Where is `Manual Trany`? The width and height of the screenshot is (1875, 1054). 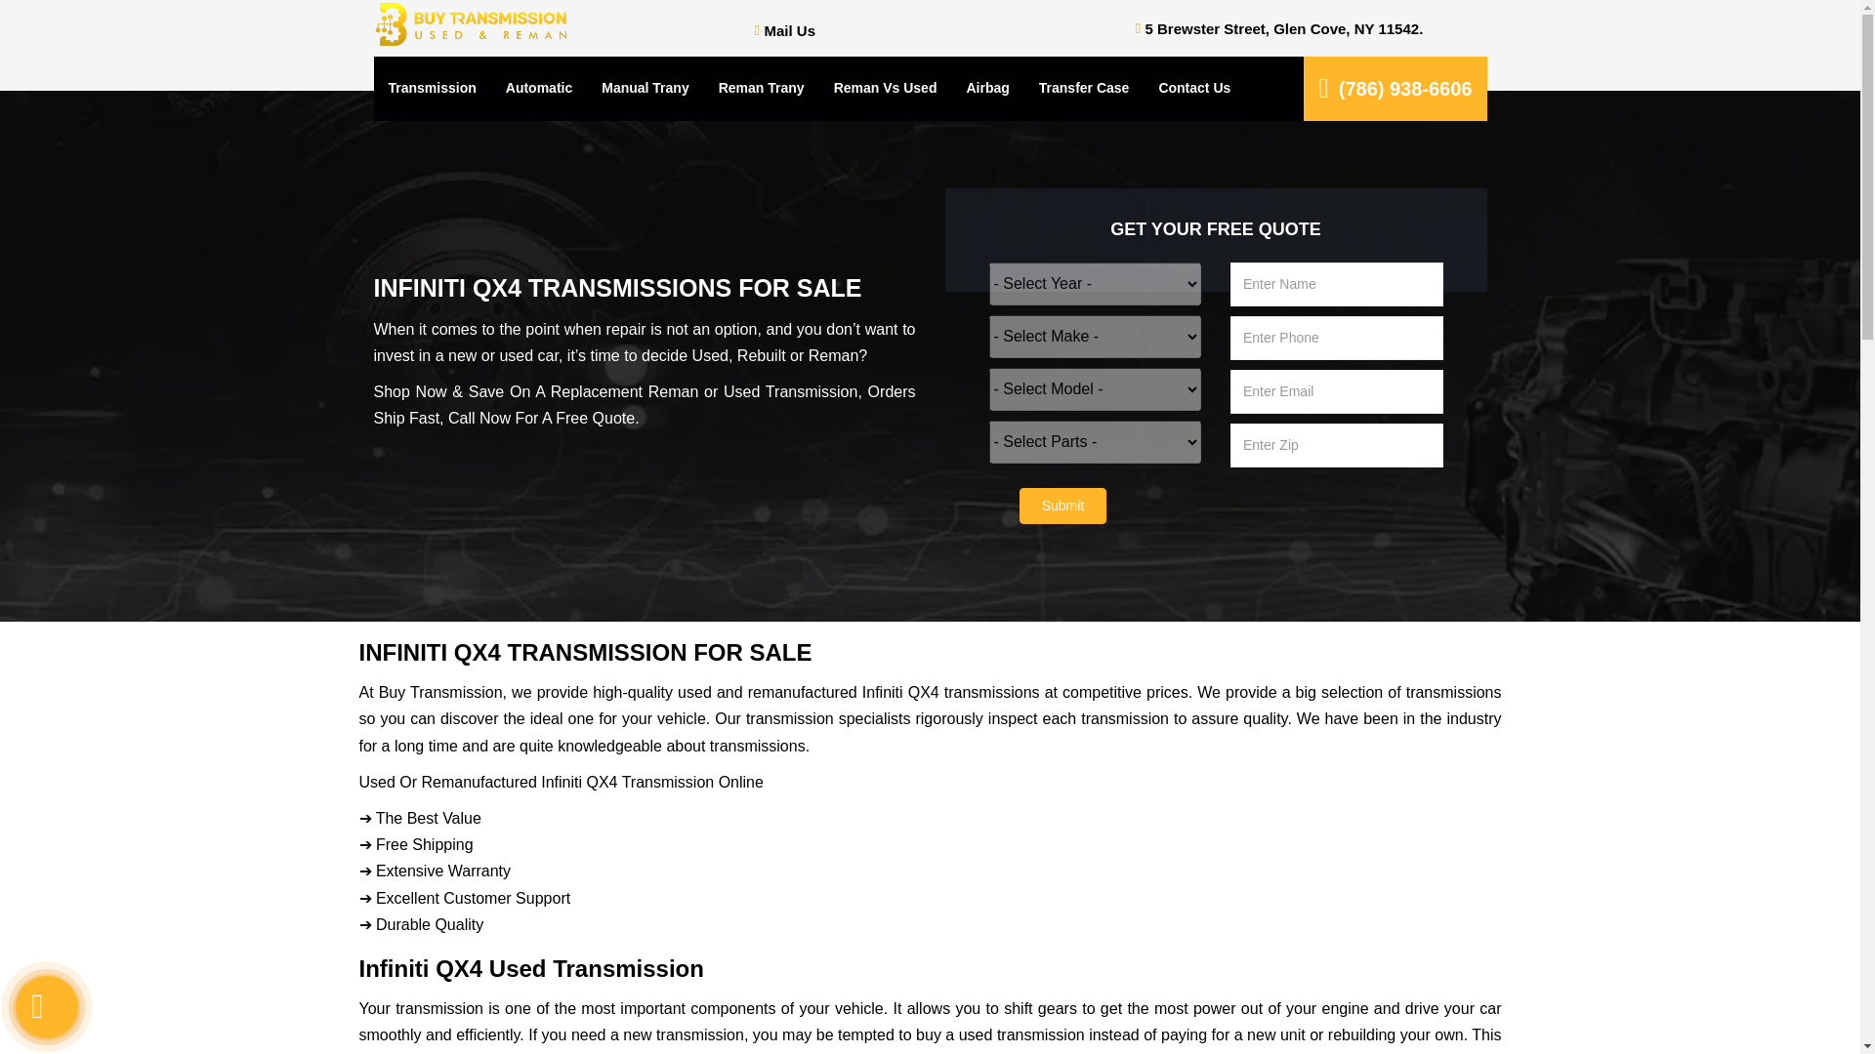
Manual Trany is located at coordinates (645, 89).